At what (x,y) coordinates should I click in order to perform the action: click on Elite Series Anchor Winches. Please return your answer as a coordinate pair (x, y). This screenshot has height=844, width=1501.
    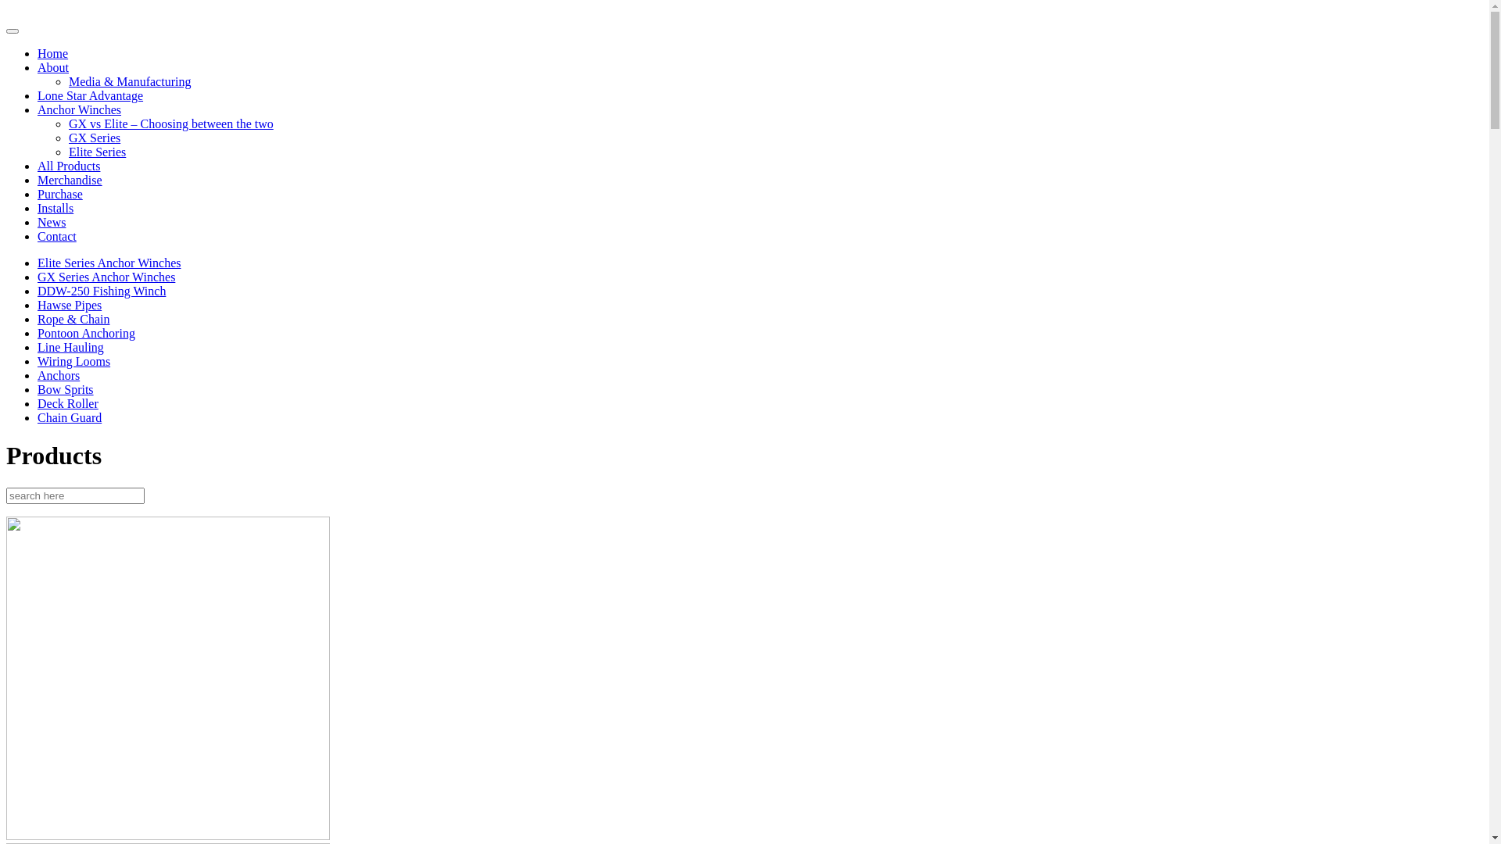
    Looking at the image, I should click on (109, 263).